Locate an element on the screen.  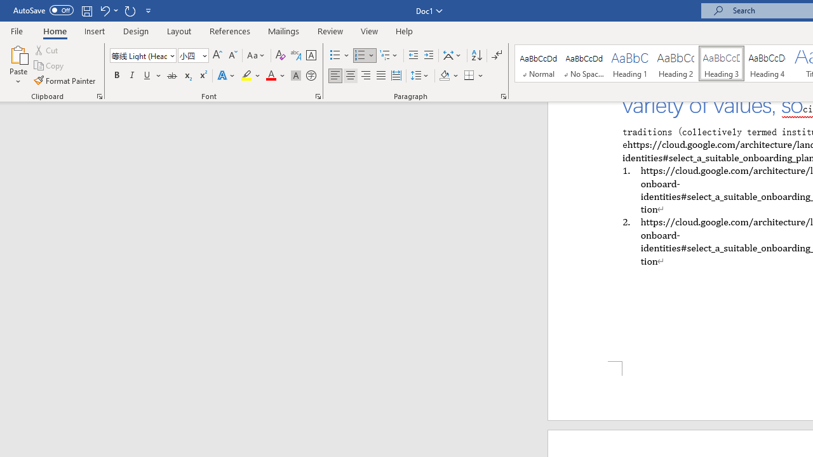
Undo Paragraph Alignment is located at coordinates (104, 10).